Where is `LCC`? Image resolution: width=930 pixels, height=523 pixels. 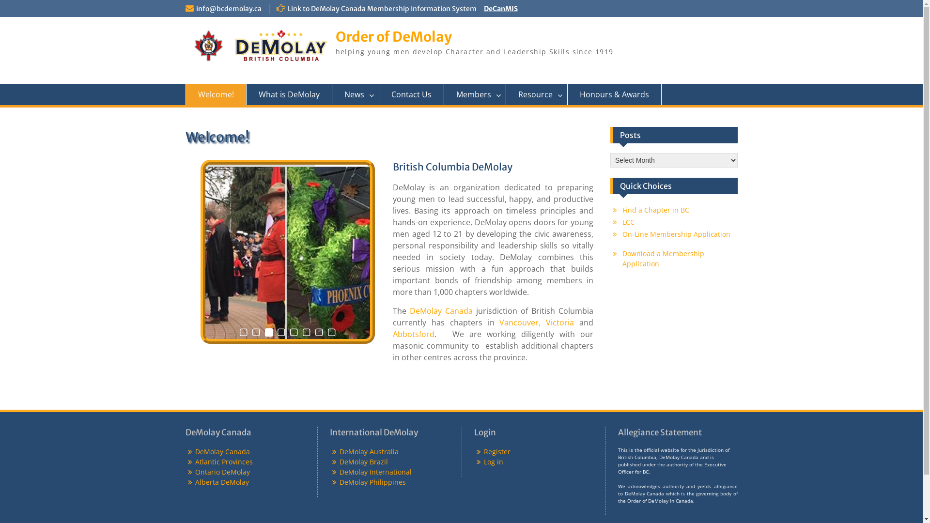
LCC is located at coordinates (629, 222).